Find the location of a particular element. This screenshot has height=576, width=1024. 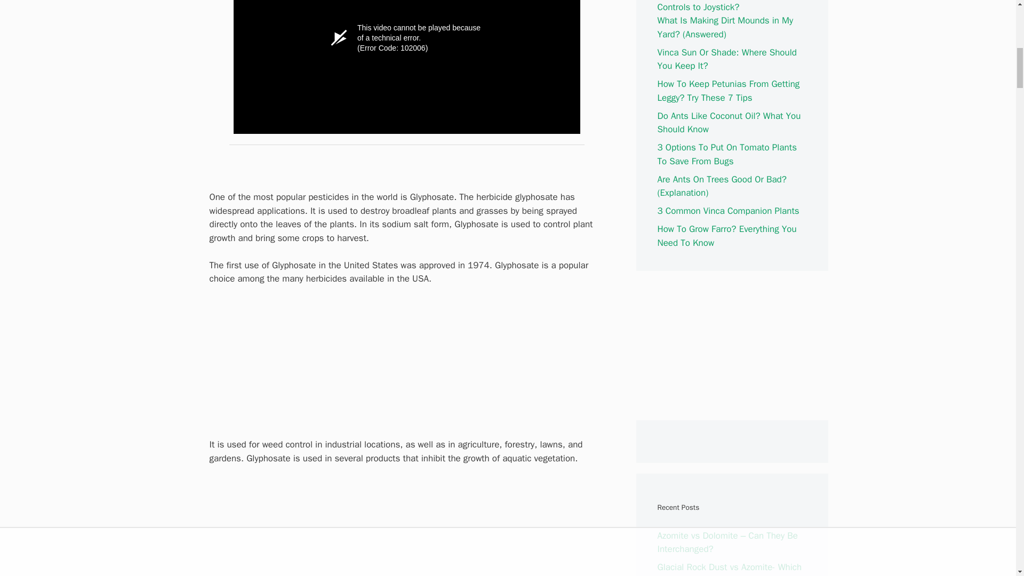

Glacial Rock Dust vs Azomite- Which One Should You Use? is located at coordinates (730, 569).